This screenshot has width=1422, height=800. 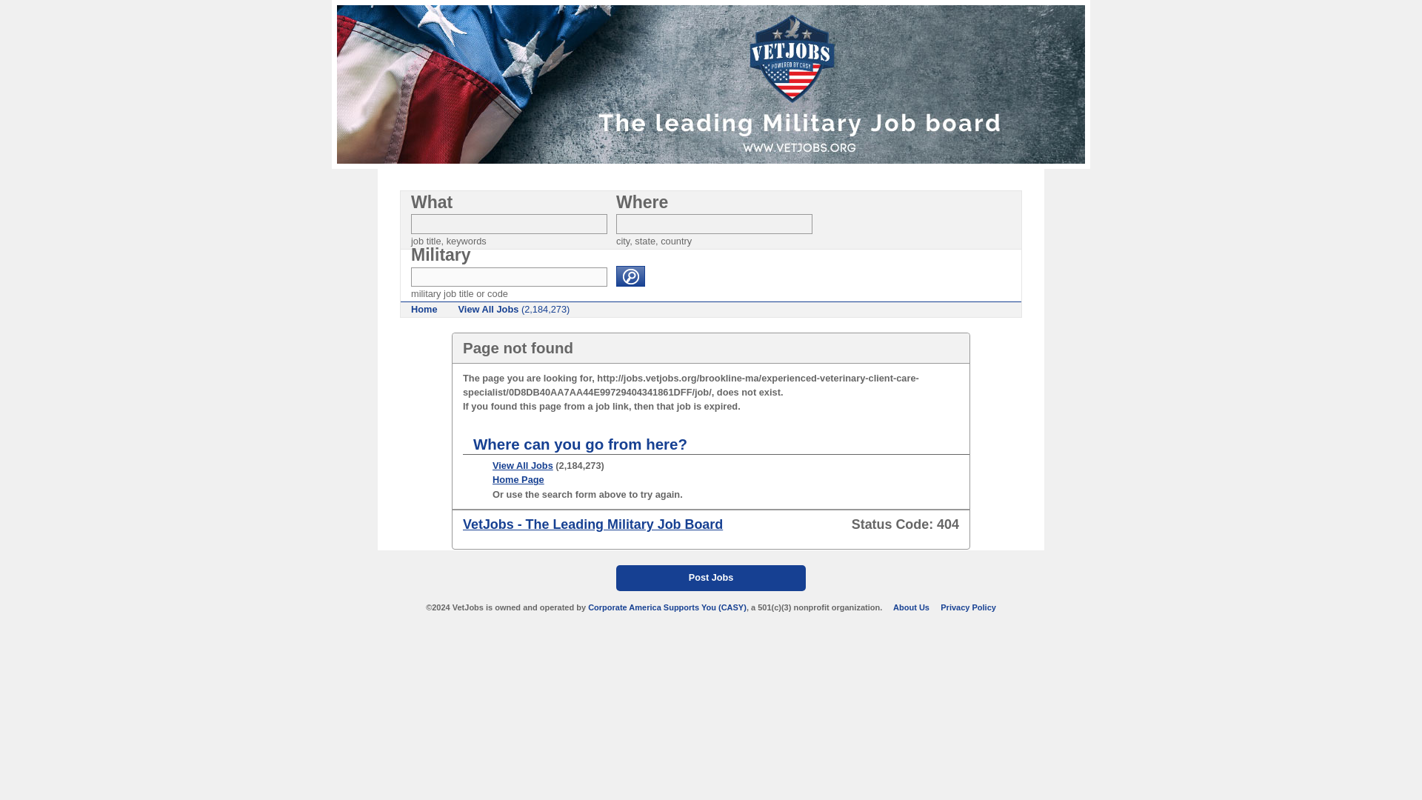 I want to click on Privacy Policy, so click(x=968, y=607).